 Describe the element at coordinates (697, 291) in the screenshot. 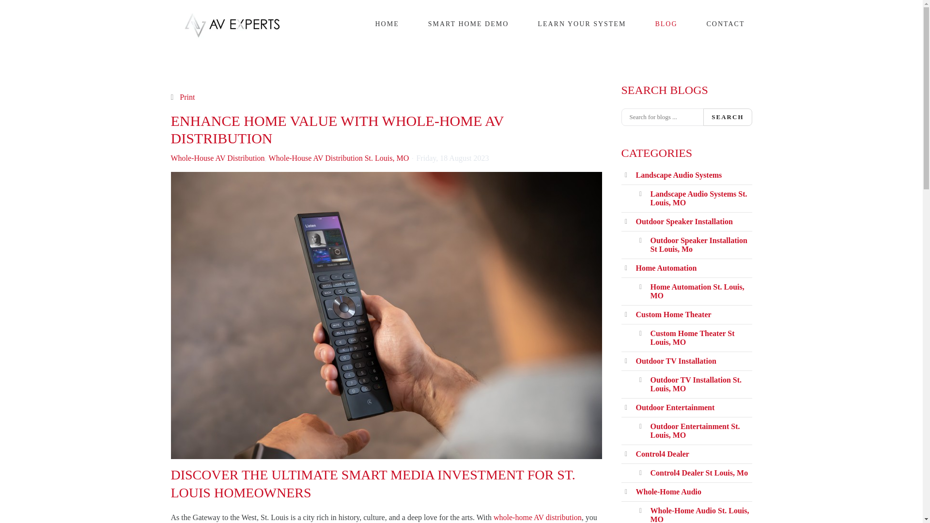

I see `Home Automation St. Louis, MO` at that location.